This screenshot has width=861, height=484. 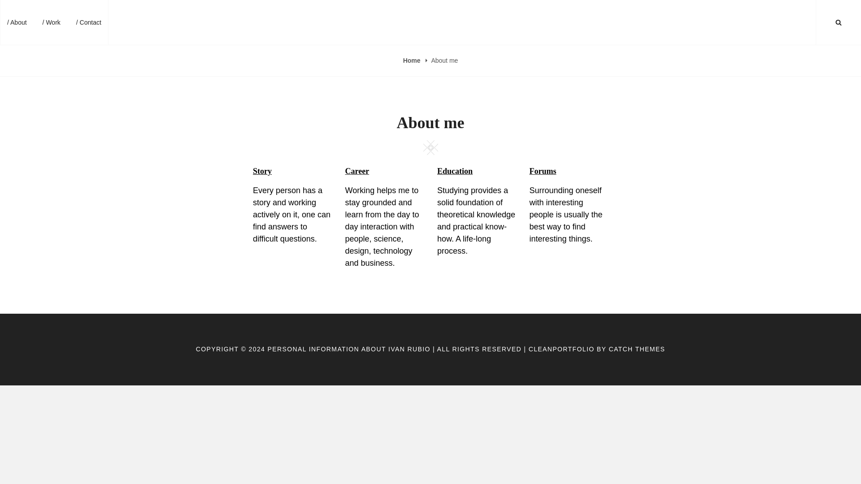 What do you see at coordinates (637, 349) in the screenshot?
I see `CATCH THEMES` at bounding box center [637, 349].